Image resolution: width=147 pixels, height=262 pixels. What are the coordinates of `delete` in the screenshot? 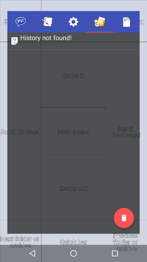 It's located at (124, 218).